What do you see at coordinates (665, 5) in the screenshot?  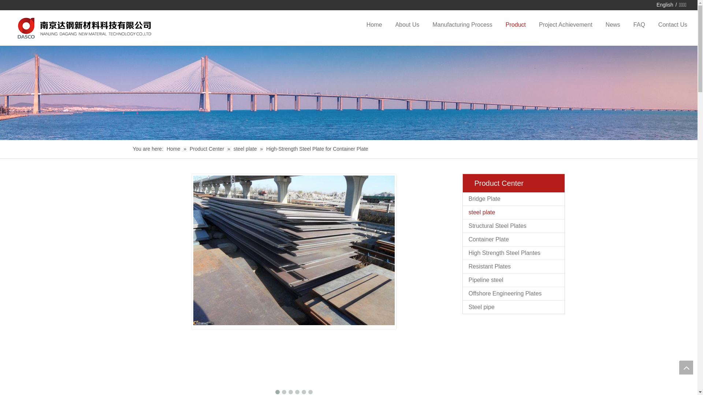 I see `English` at bounding box center [665, 5].